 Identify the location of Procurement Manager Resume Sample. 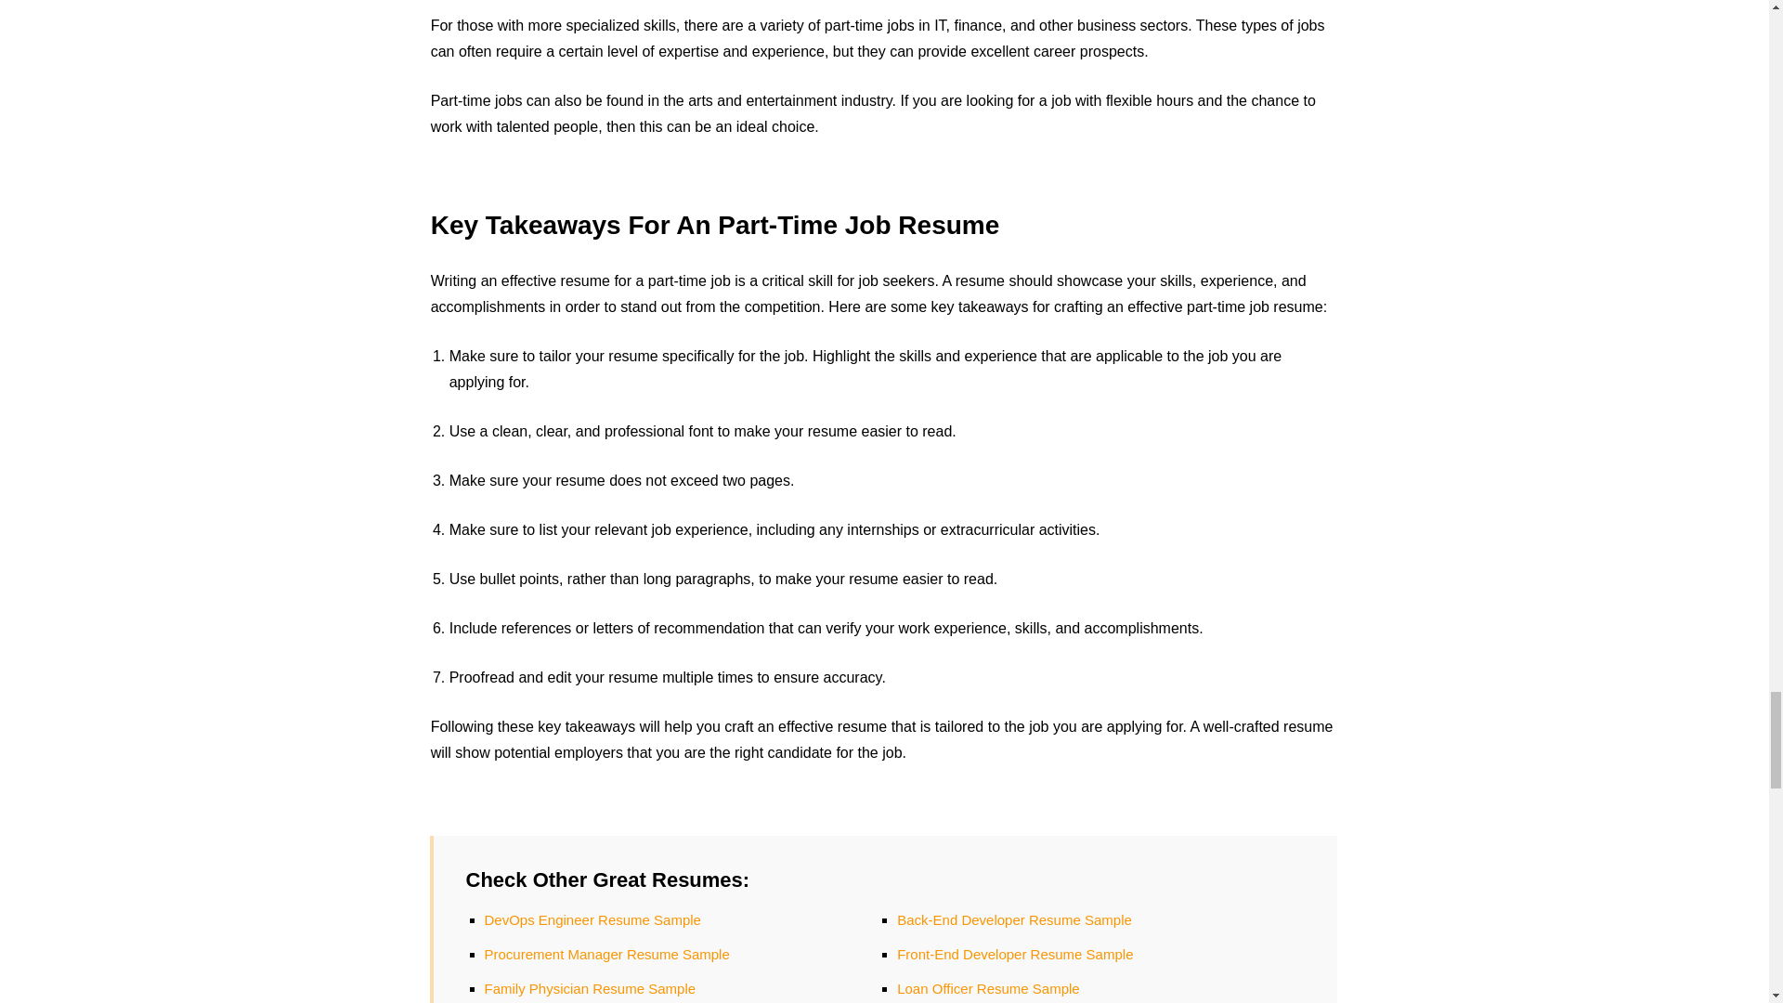
(607, 954).